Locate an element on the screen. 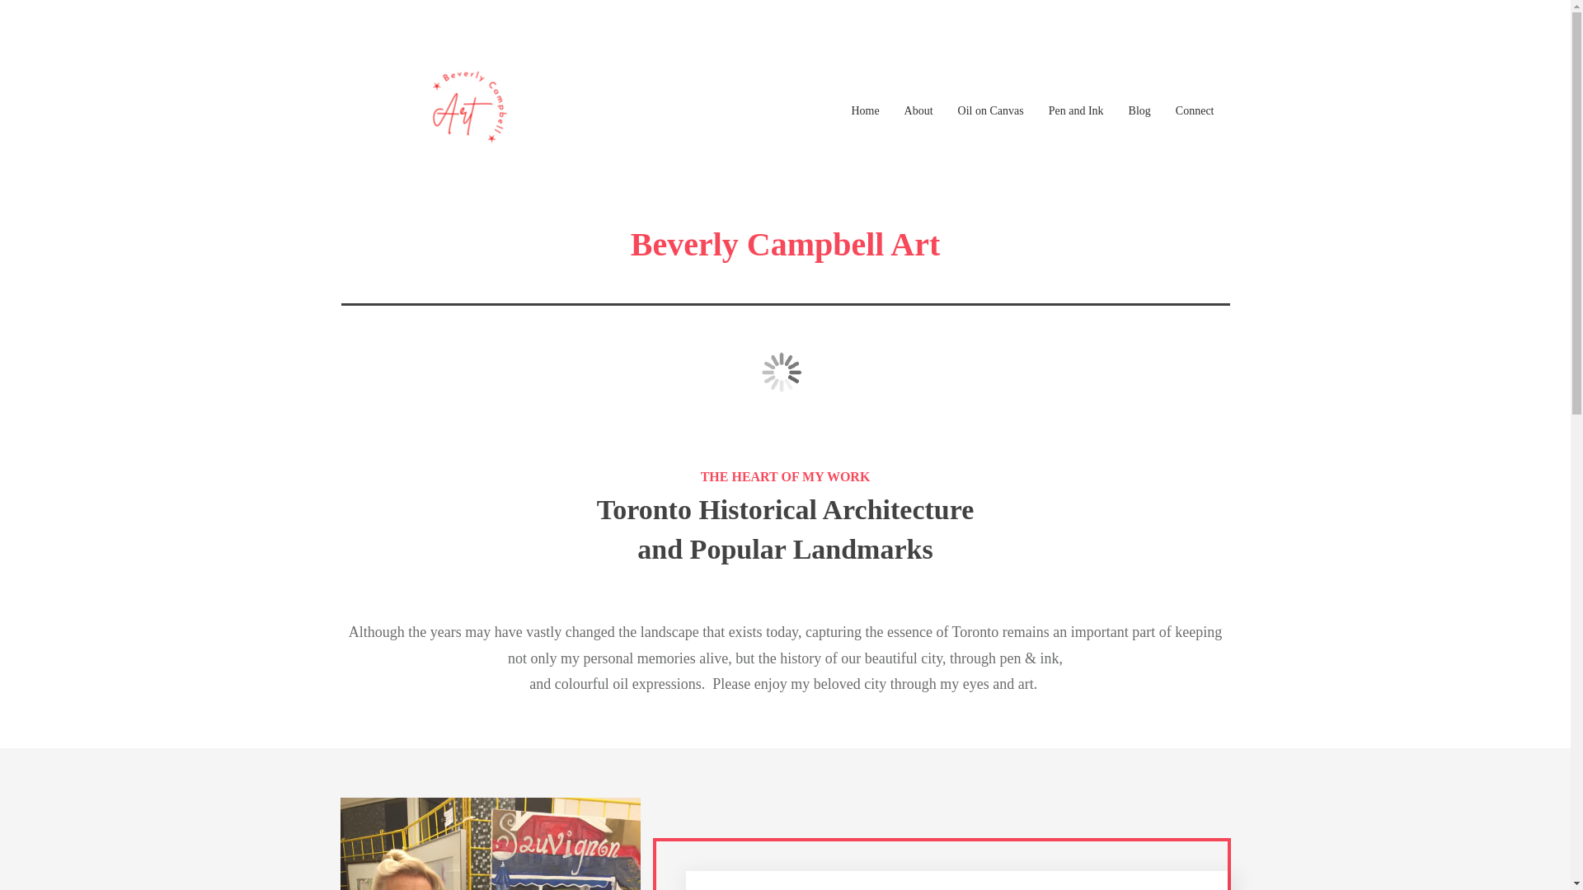 The width and height of the screenshot is (1583, 890). Oil on Canvas is located at coordinates (991, 110).